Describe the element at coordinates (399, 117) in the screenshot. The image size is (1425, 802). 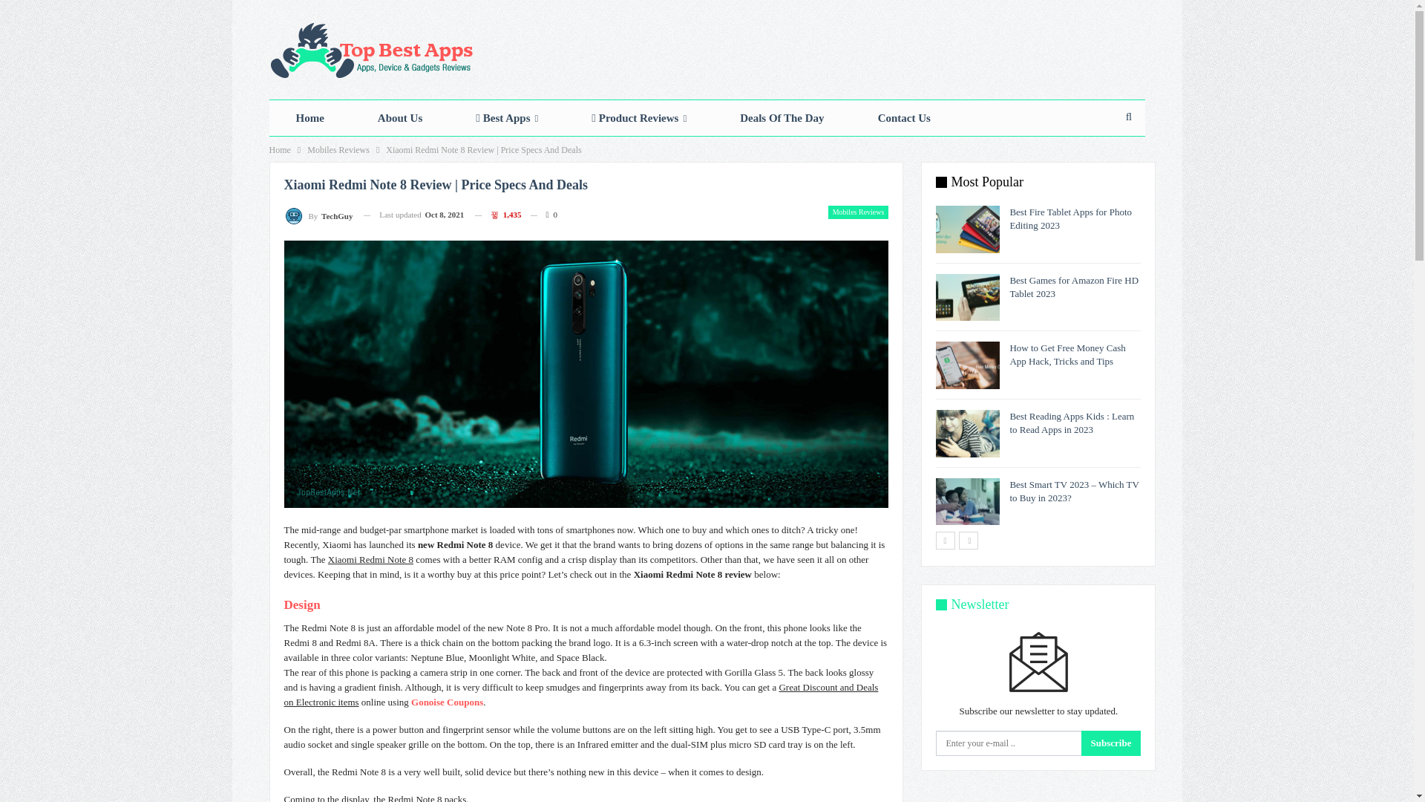
I see `About Us` at that location.